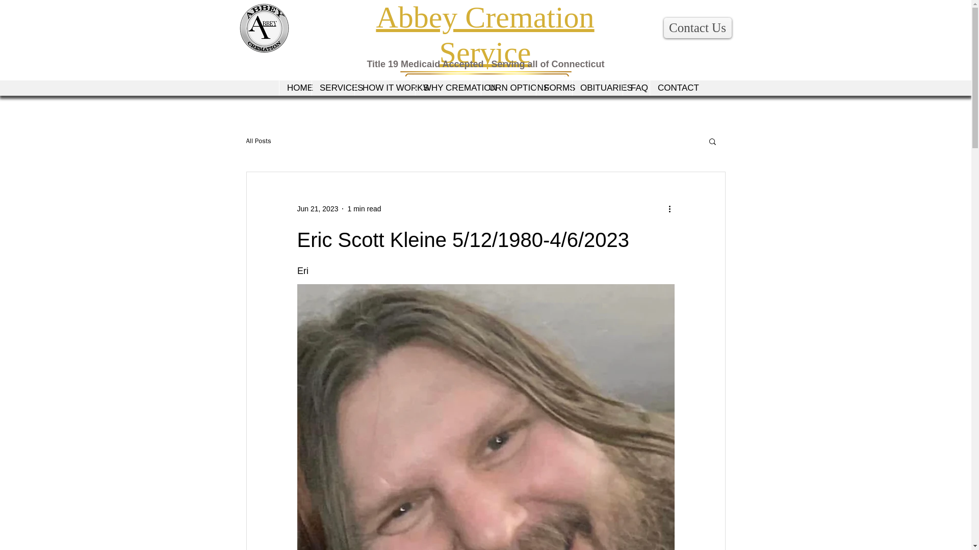  What do you see at coordinates (597, 88) in the screenshot?
I see `OBITUARIES` at bounding box center [597, 88].